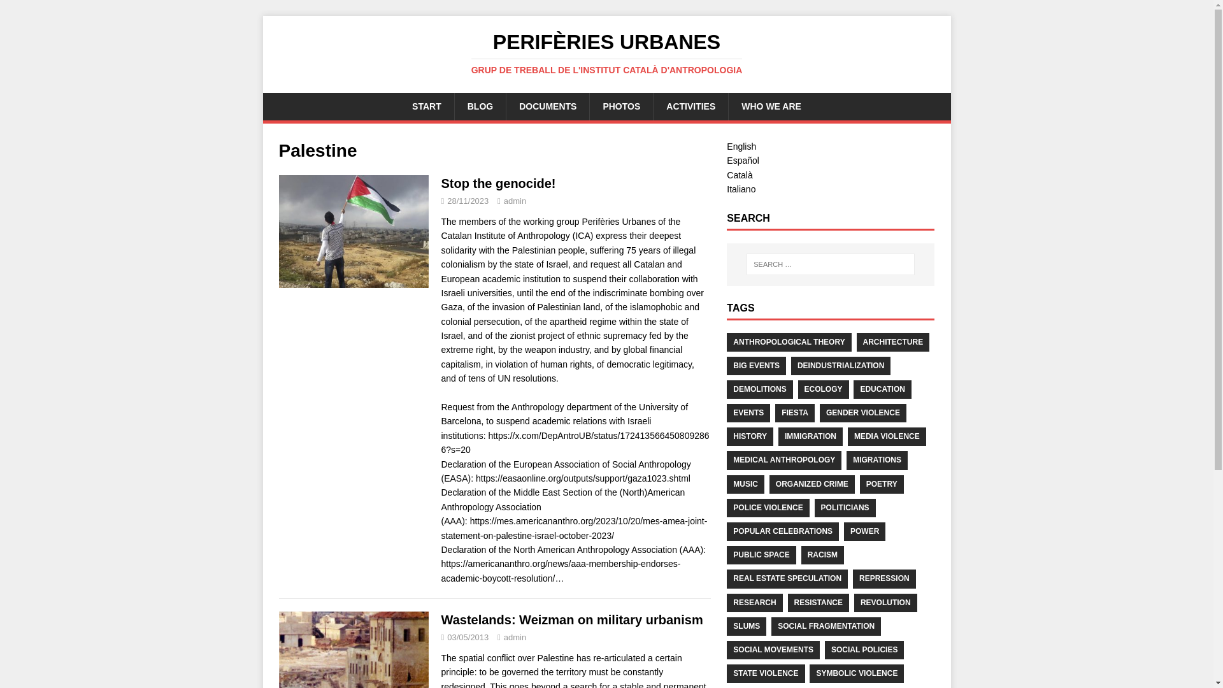 This screenshot has height=688, width=1223. What do you see at coordinates (548, 106) in the screenshot?
I see `DOCUMENTS` at bounding box center [548, 106].